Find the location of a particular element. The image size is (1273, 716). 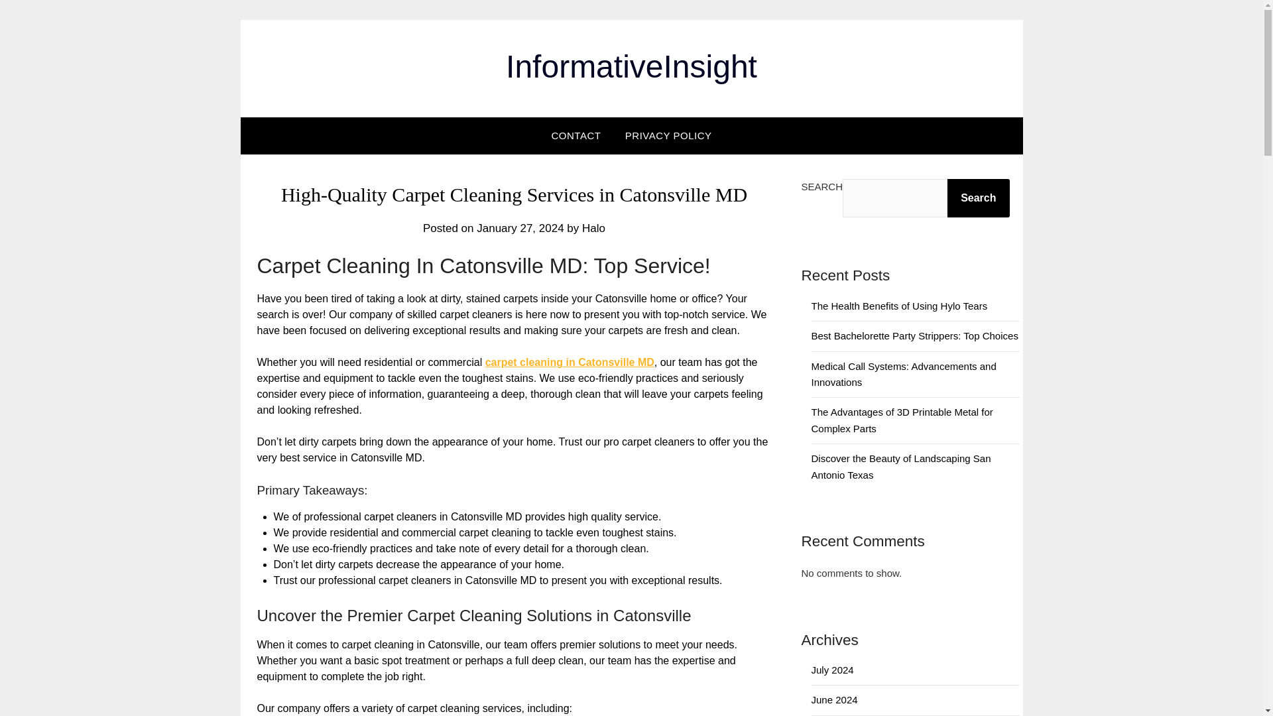

The Health Benefits of Using Hylo Tears is located at coordinates (899, 305).